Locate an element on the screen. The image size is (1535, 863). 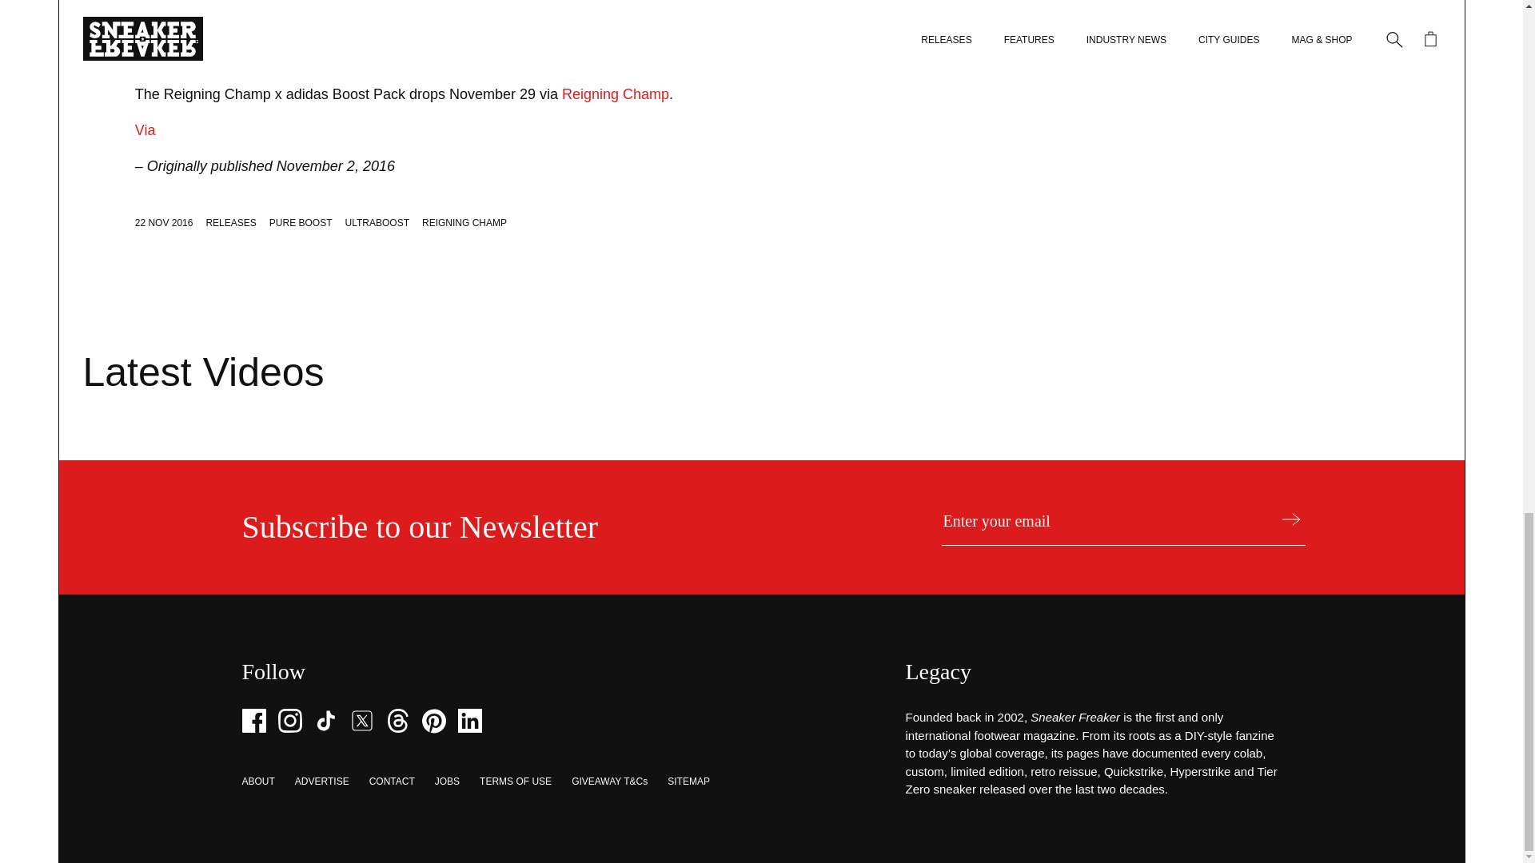
CONTACT is located at coordinates (392, 781).